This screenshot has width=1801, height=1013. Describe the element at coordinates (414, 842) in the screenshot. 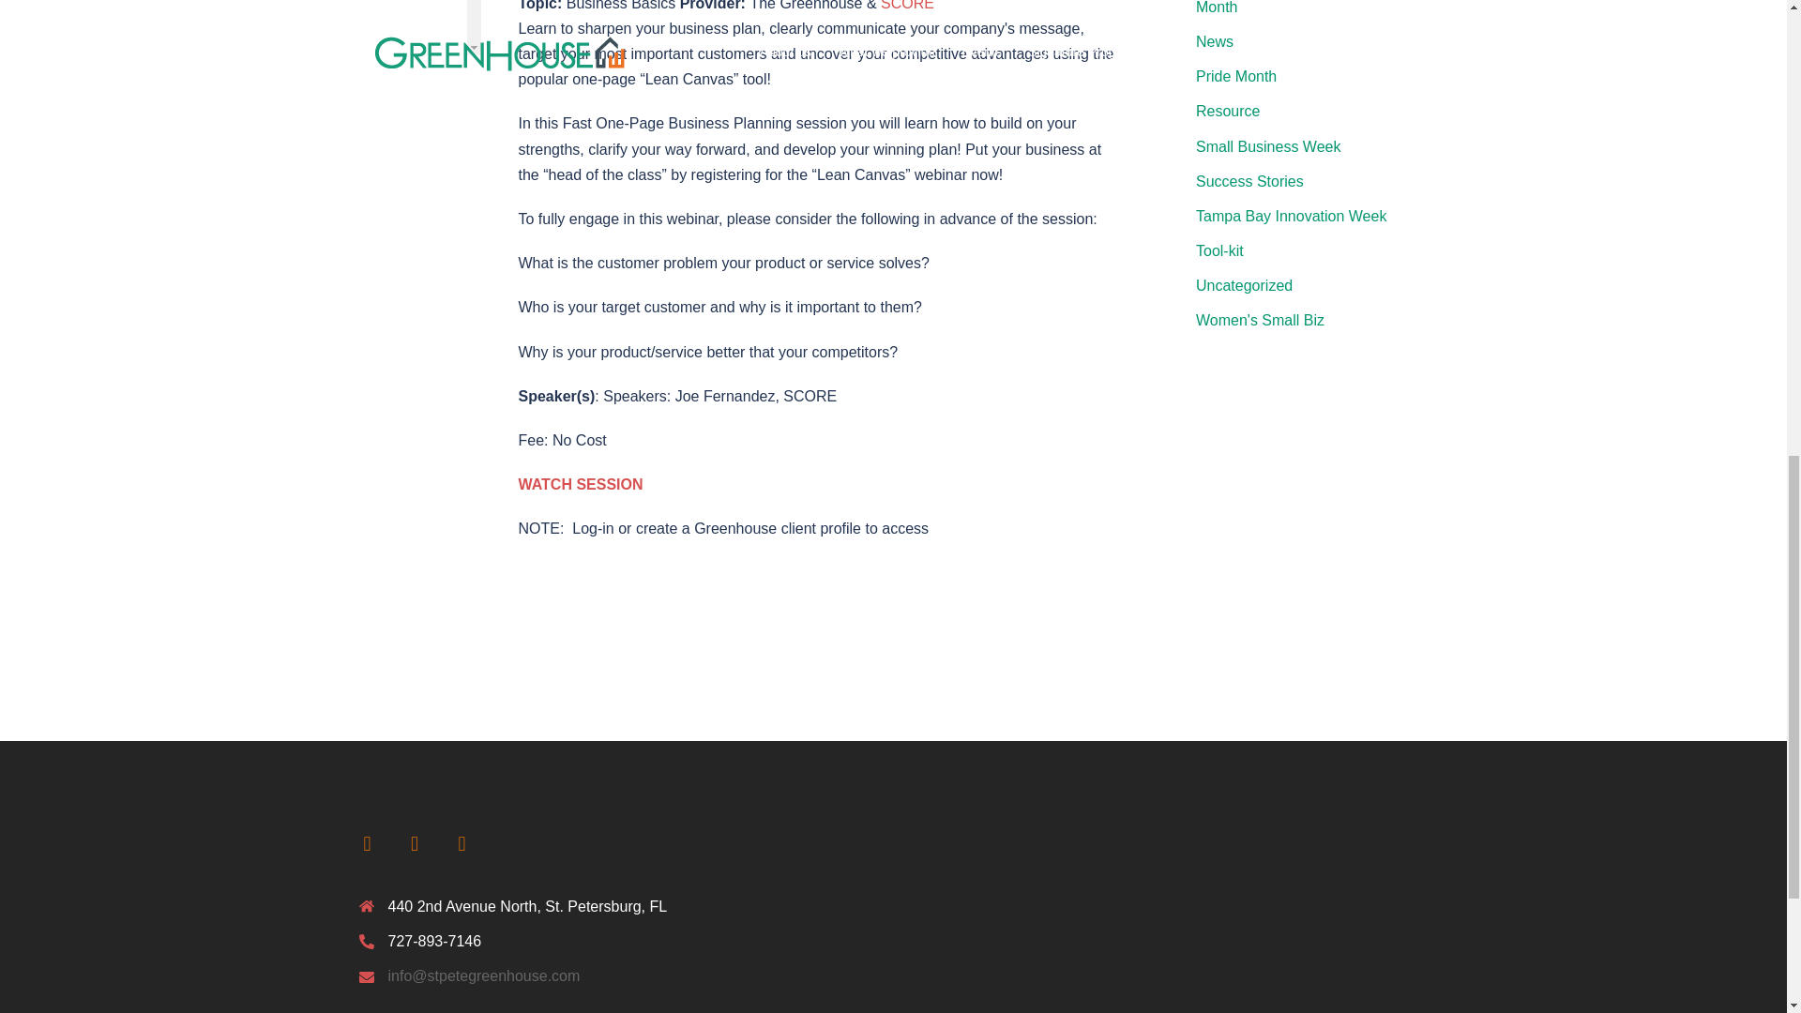

I see `Twitter` at that location.